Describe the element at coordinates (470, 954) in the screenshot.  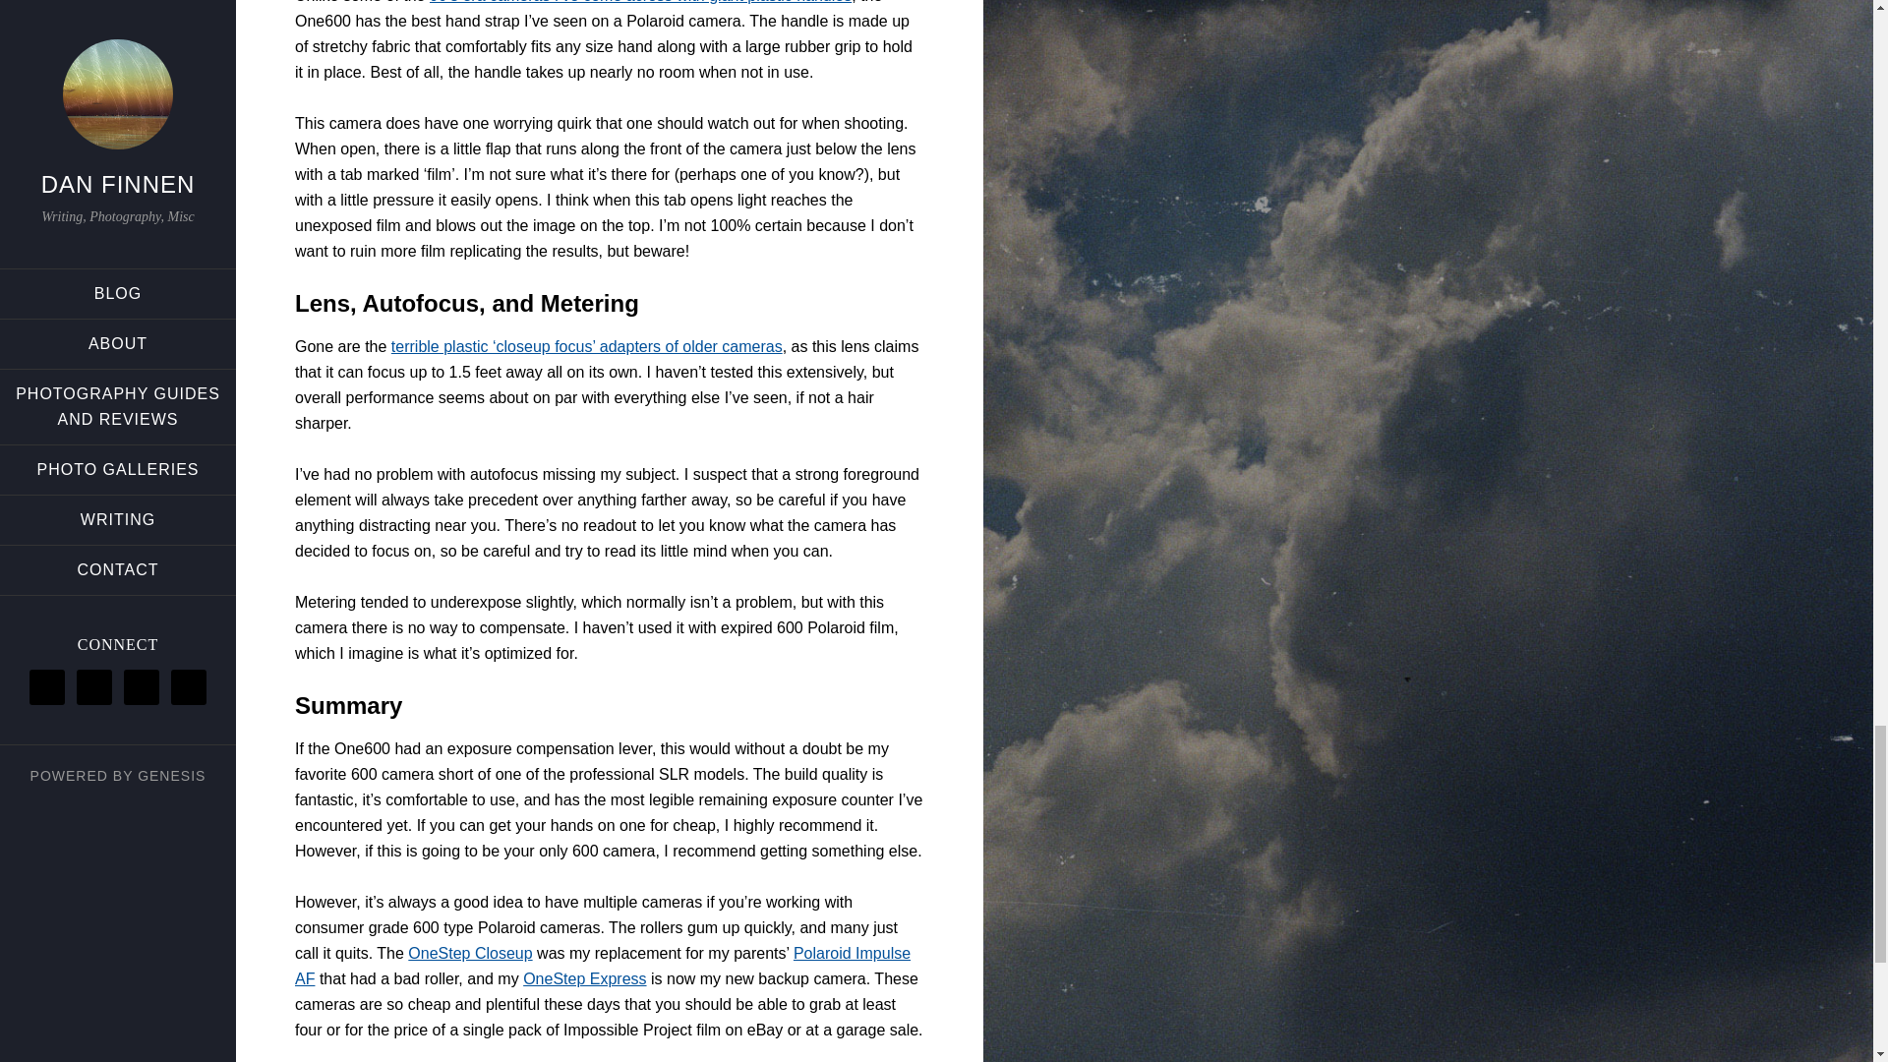
I see `OneStep Closeup` at that location.